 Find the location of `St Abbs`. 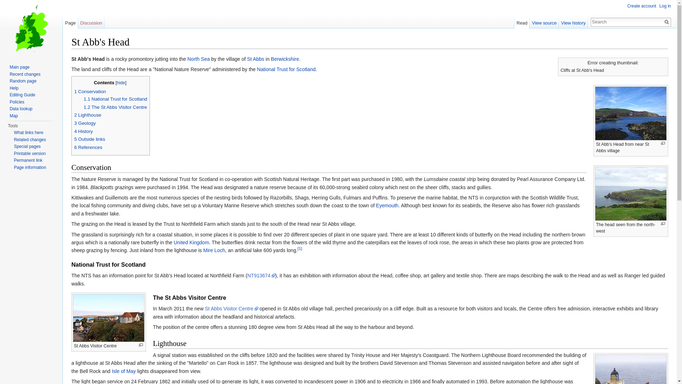

St Abbs is located at coordinates (256, 59).